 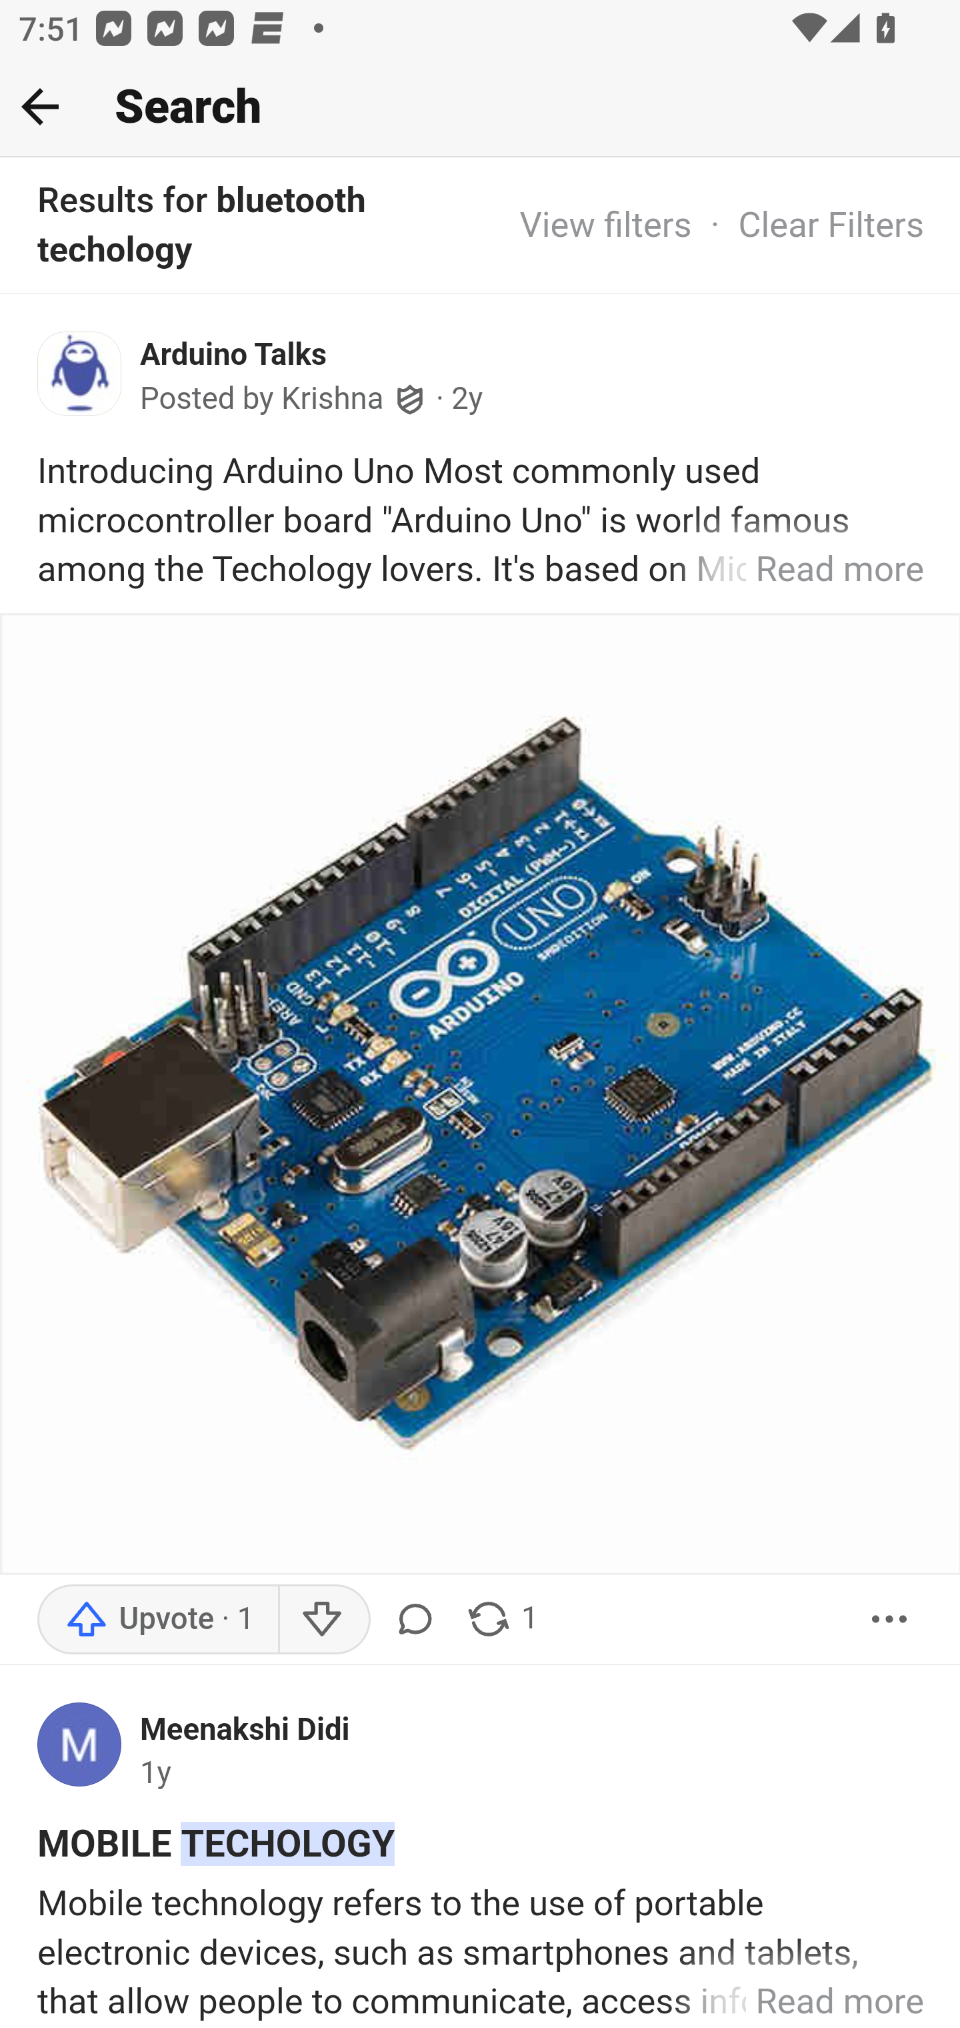 I want to click on Meenakshi Didi, so click(x=245, y=1728).